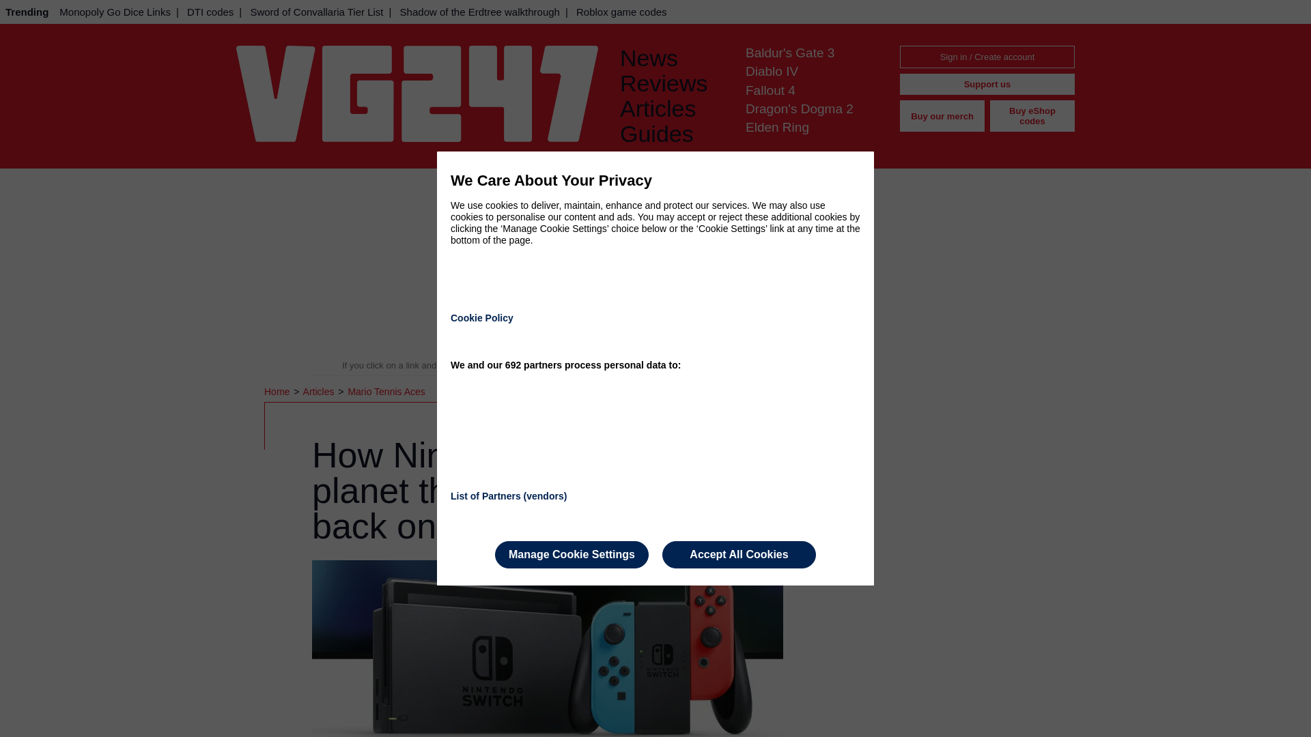  I want to click on Sword of Convallaria Tier List, so click(315, 12).